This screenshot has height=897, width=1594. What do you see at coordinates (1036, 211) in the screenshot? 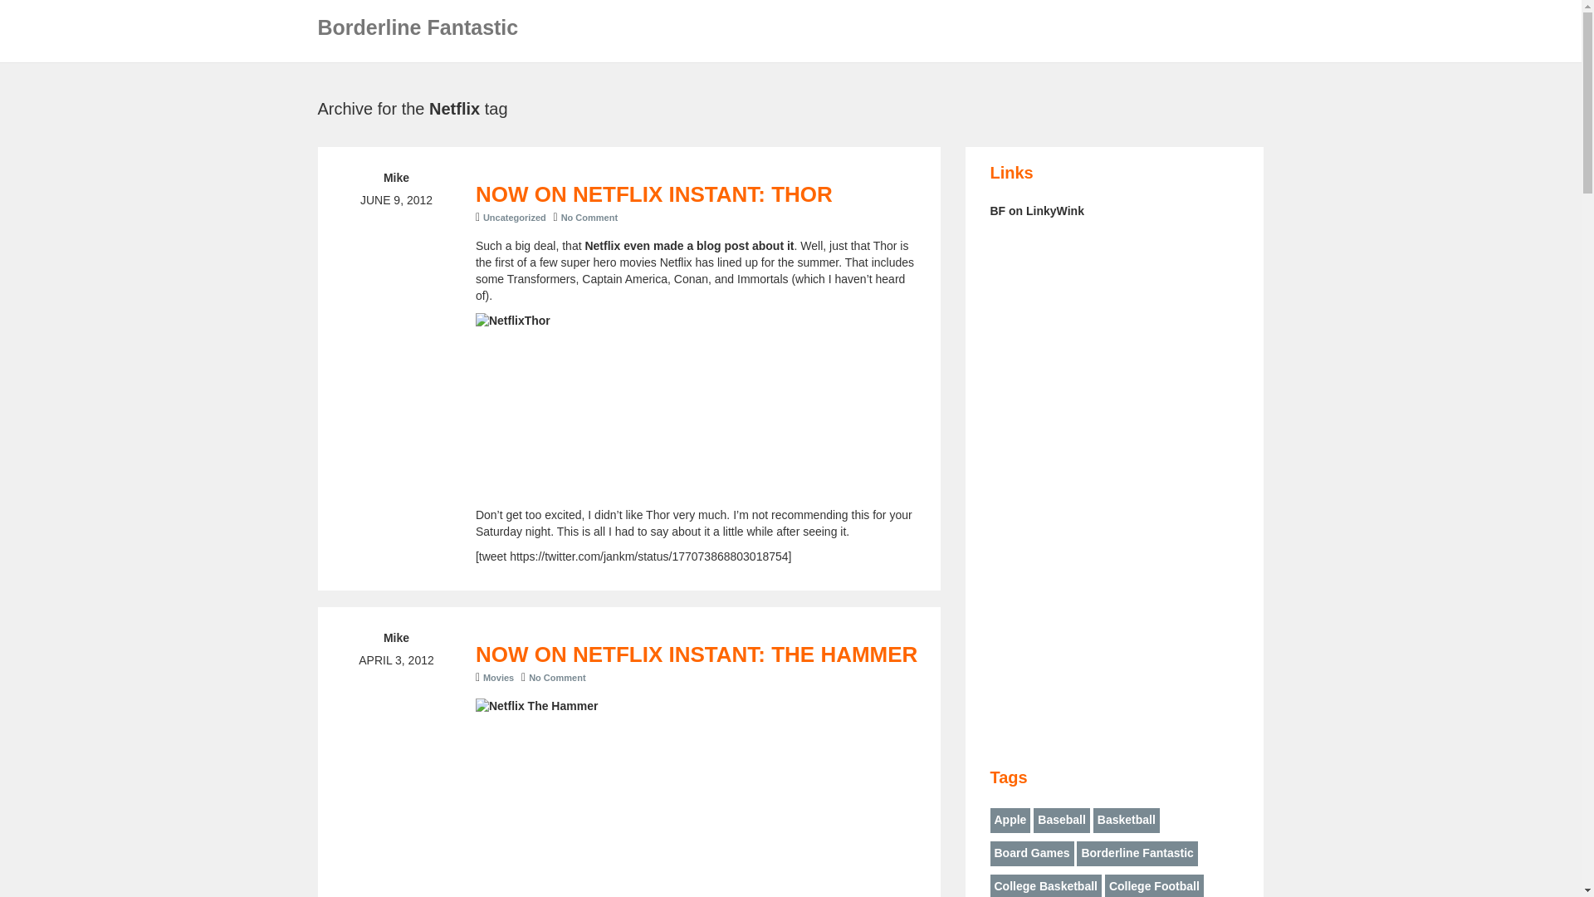
I see `BF on LinkyWink` at bounding box center [1036, 211].